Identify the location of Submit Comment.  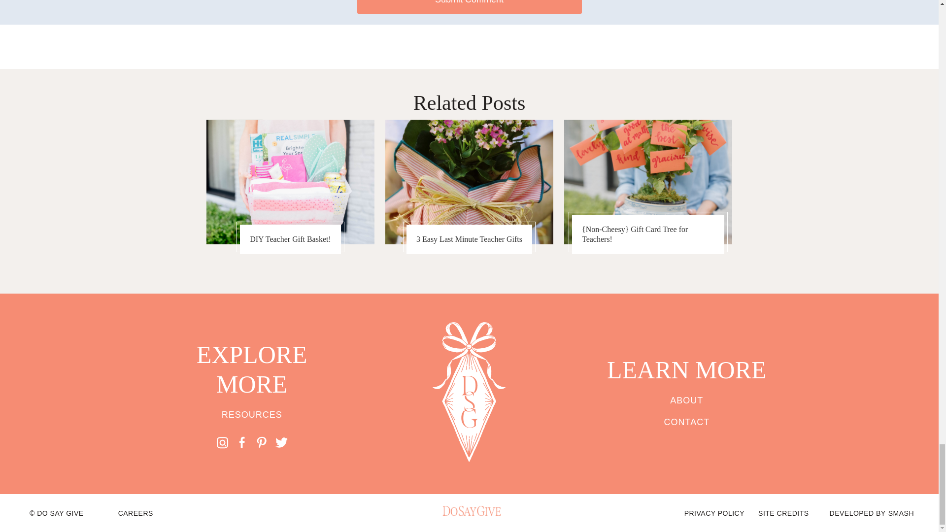
(469, 7).